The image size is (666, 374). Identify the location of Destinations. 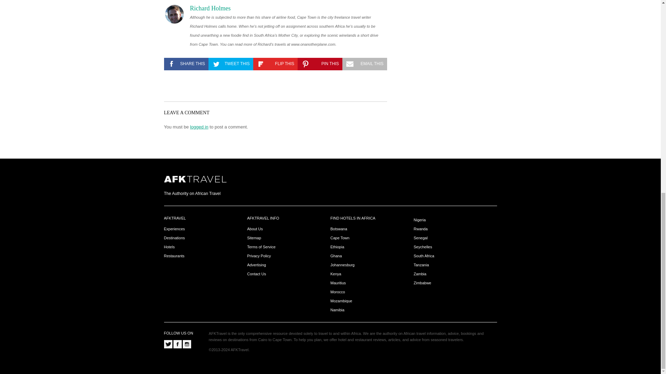
(174, 238).